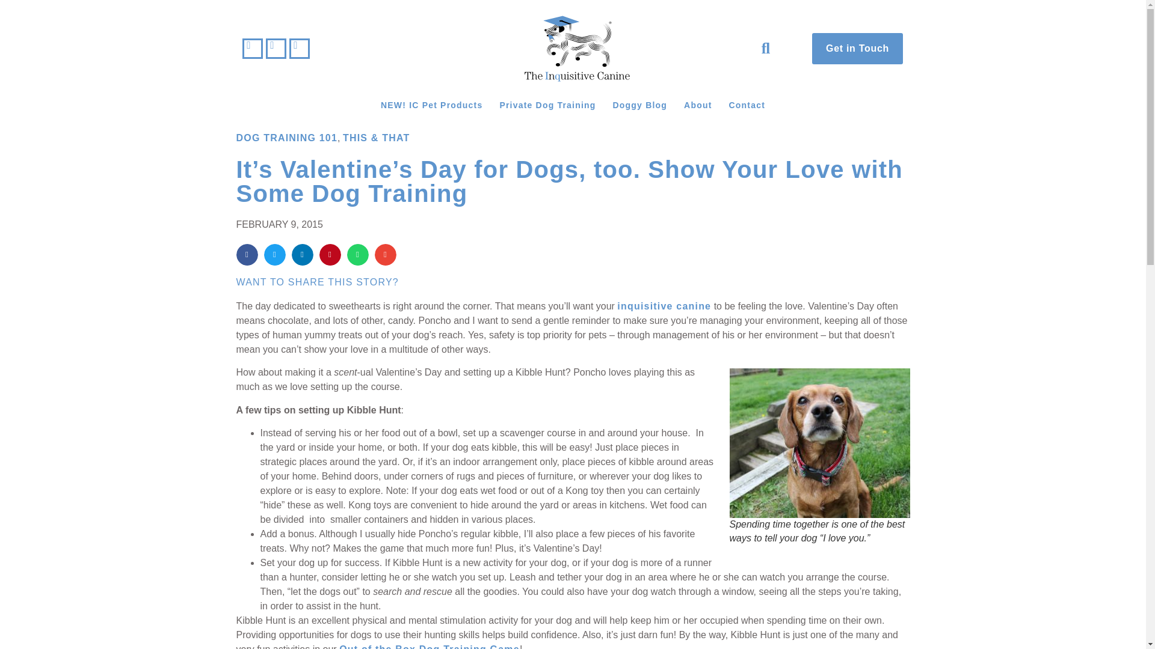 The width and height of the screenshot is (1155, 649). What do you see at coordinates (431, 105) in the screenshot?
I see `NEW! IC Pet Products` at bounding box center [431, 105].